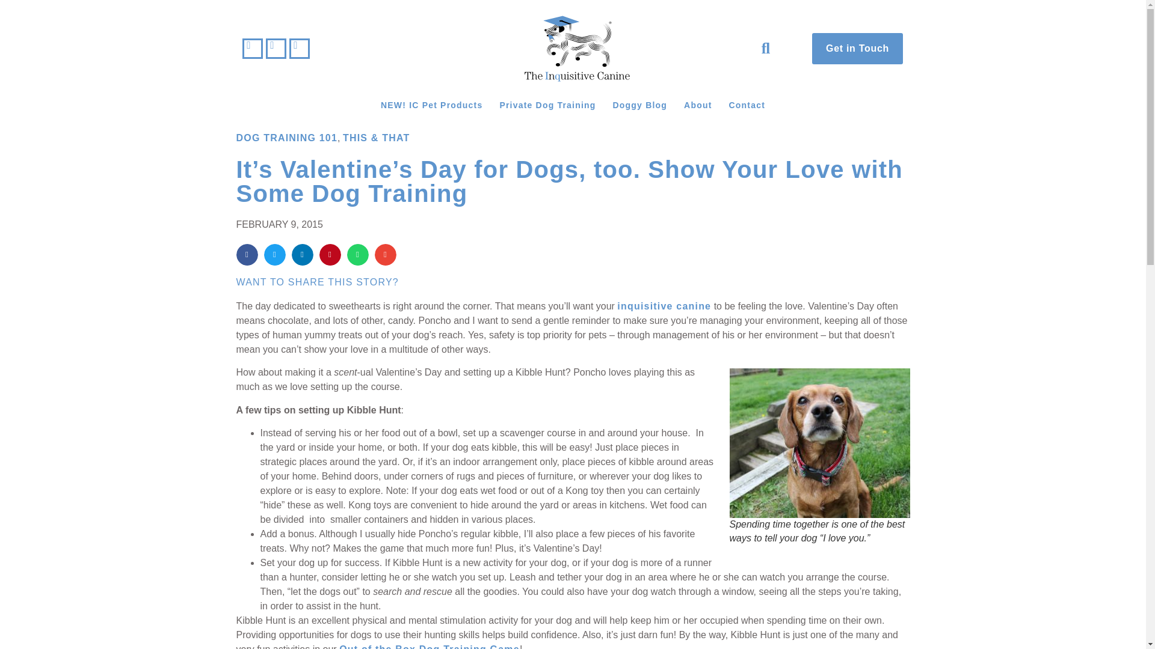 The width and height of the screenshot is (1155, 649). What do you see at coordinates (431, 105) in the screenshot?
I see `NEW! IC Pet Products` at bounding box center [431, 105].